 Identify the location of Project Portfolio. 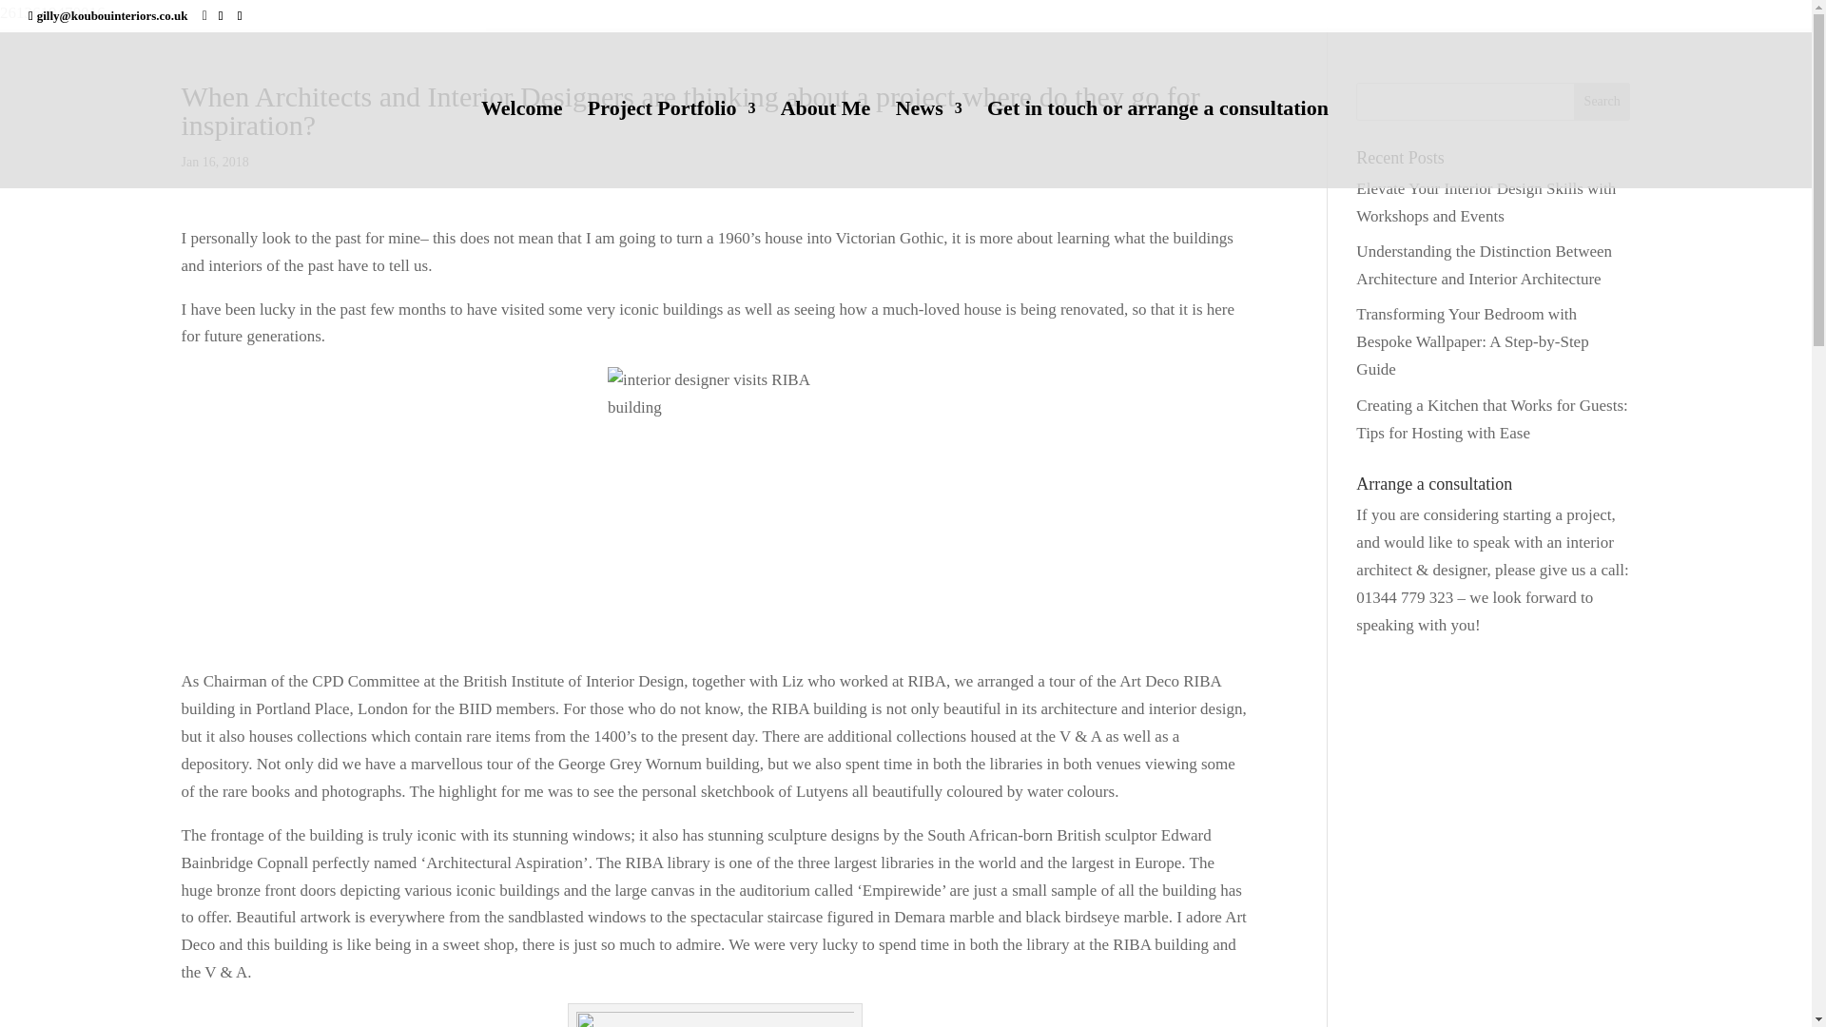
(671, 145).